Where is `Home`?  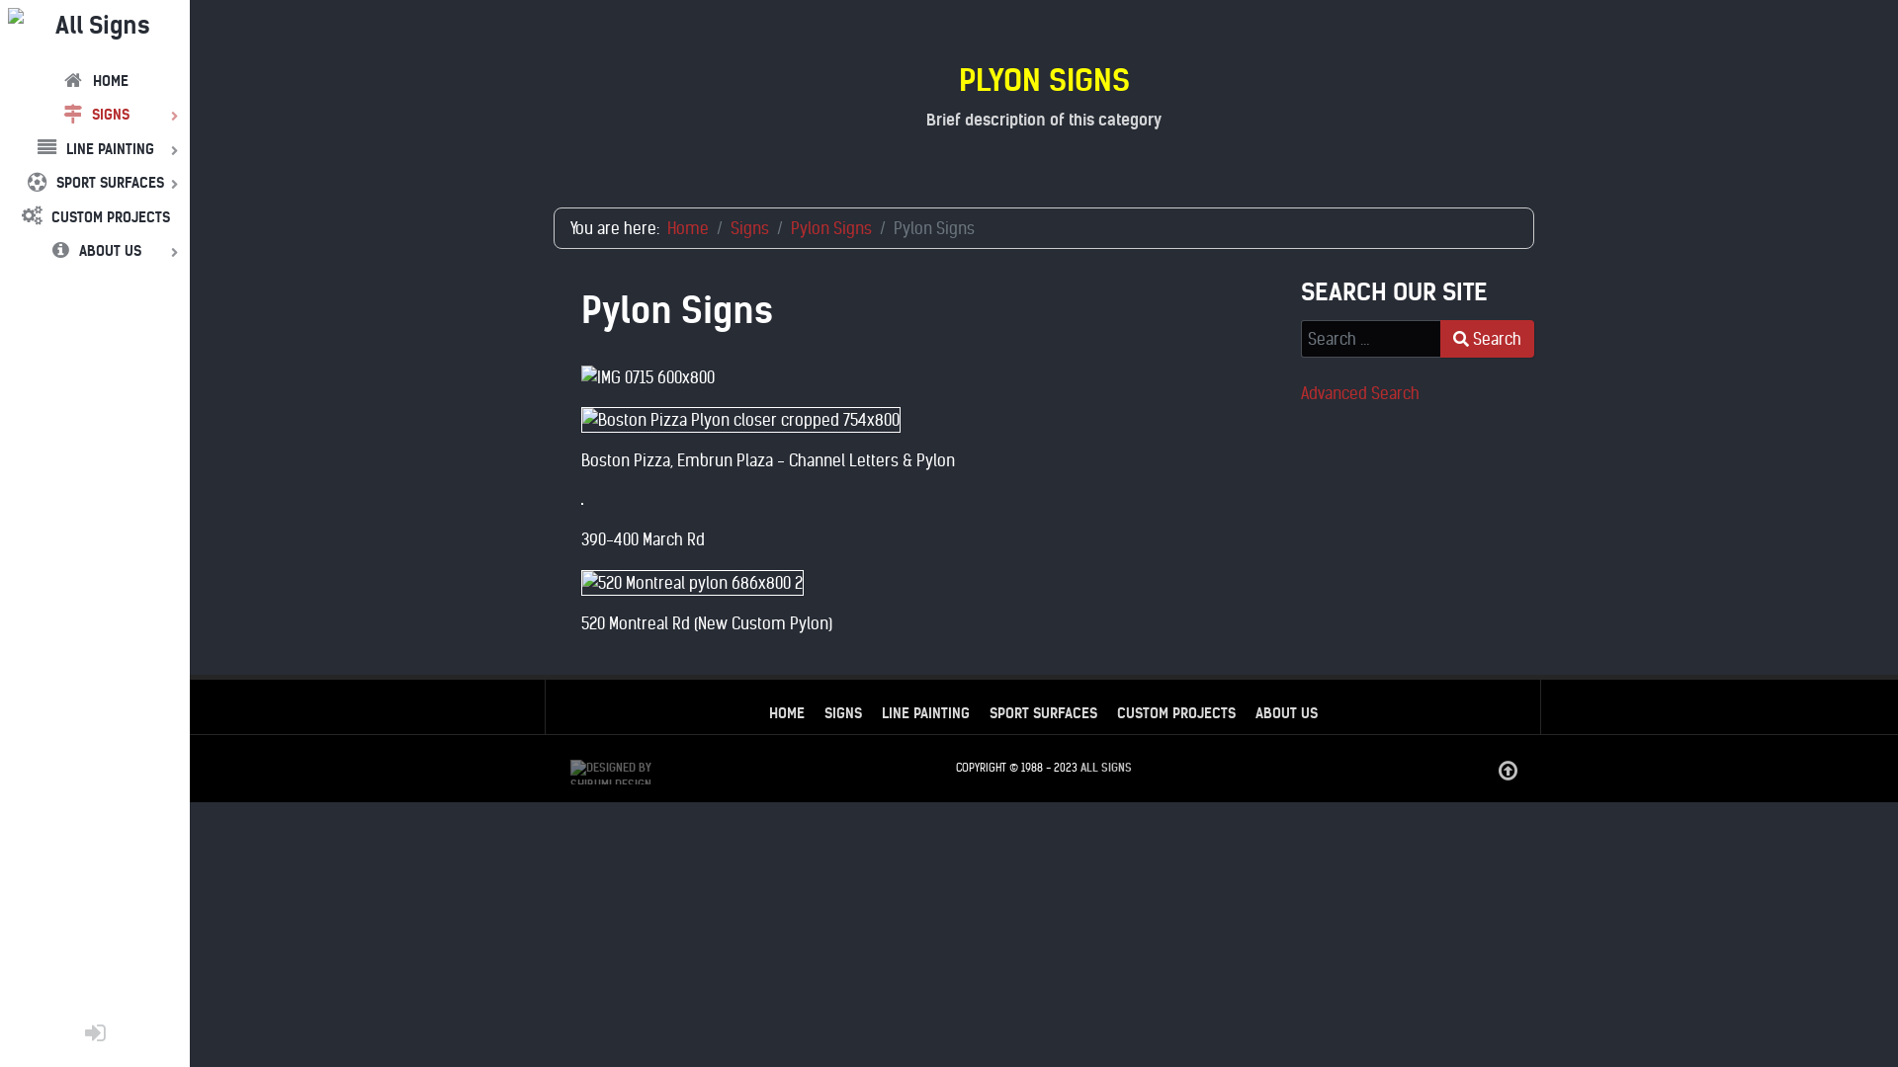
Home is located at coordinates (688, 228).